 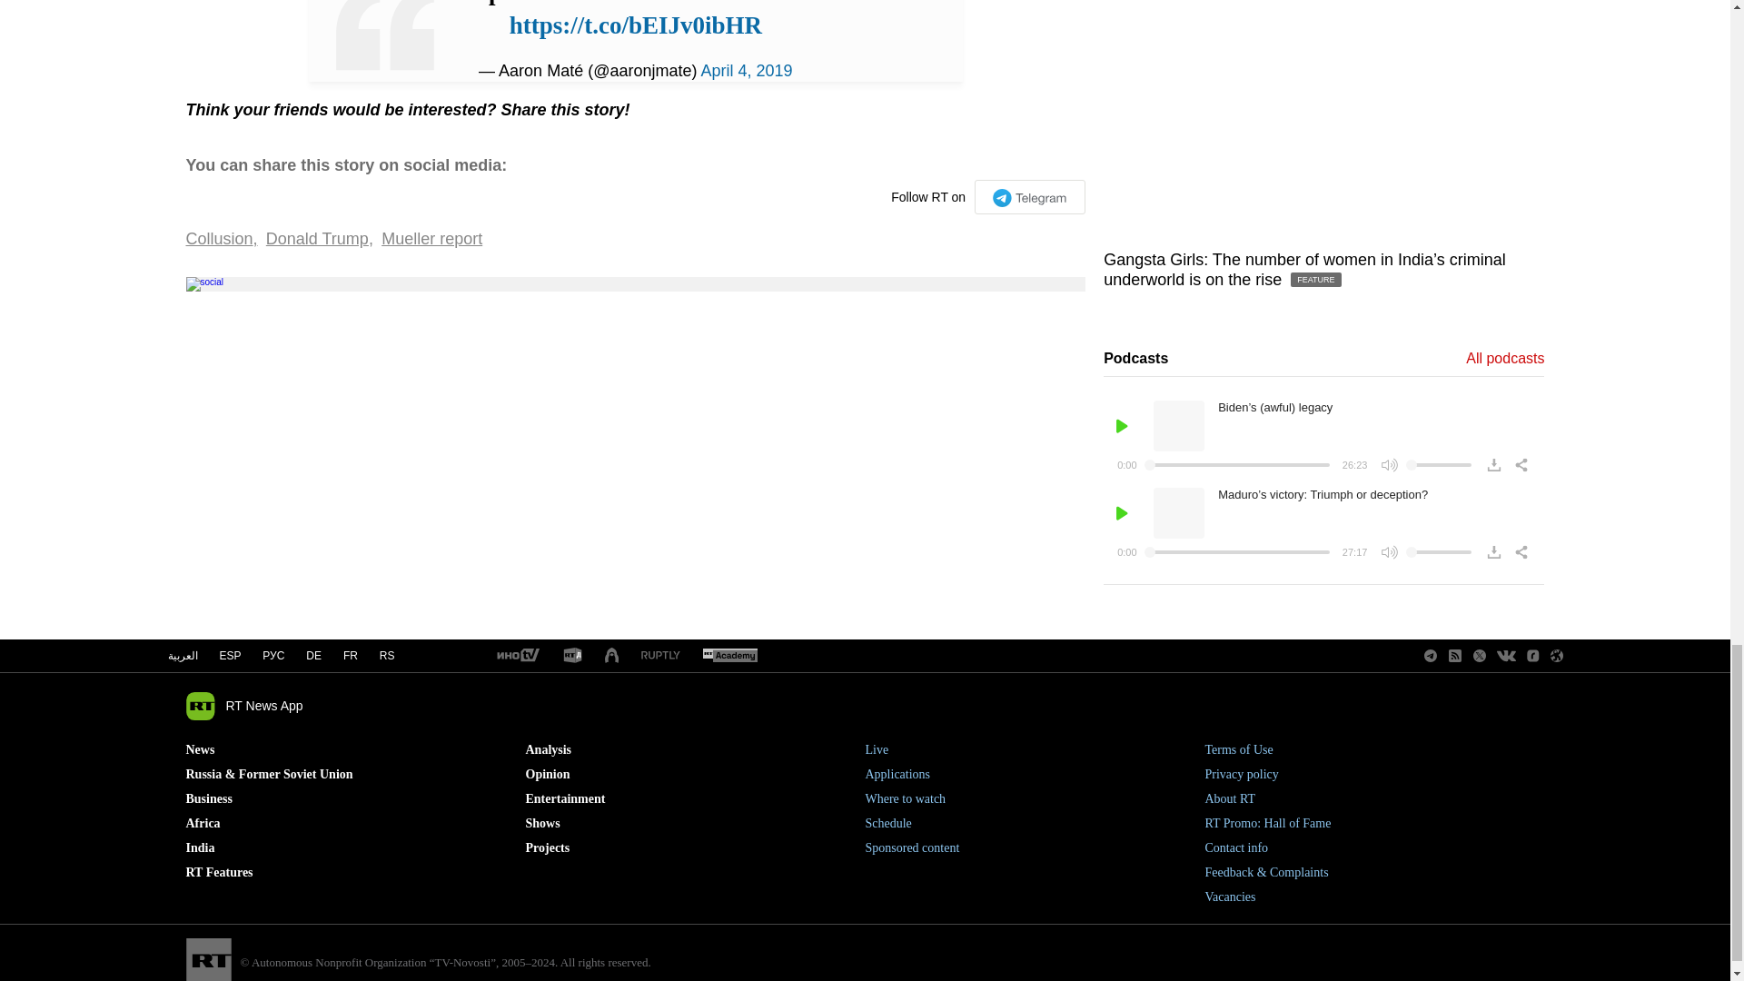 I want to click on RT , so click(x=660, y=656).